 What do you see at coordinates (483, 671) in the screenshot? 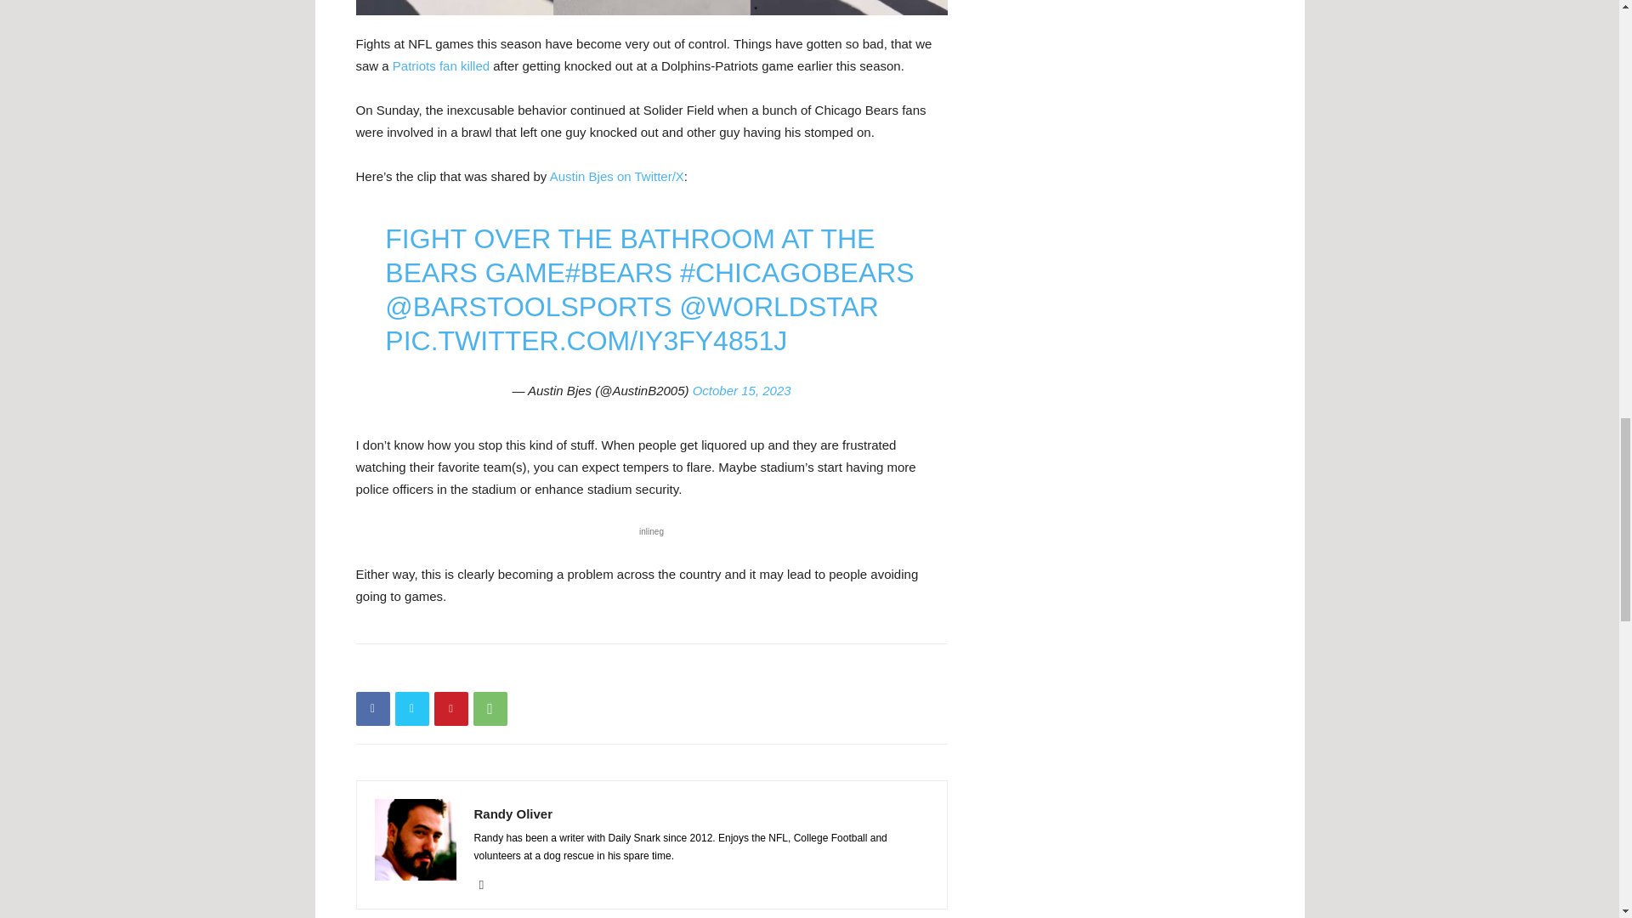
I see `bottomFacebookLike` at bounding box center [483, 671].